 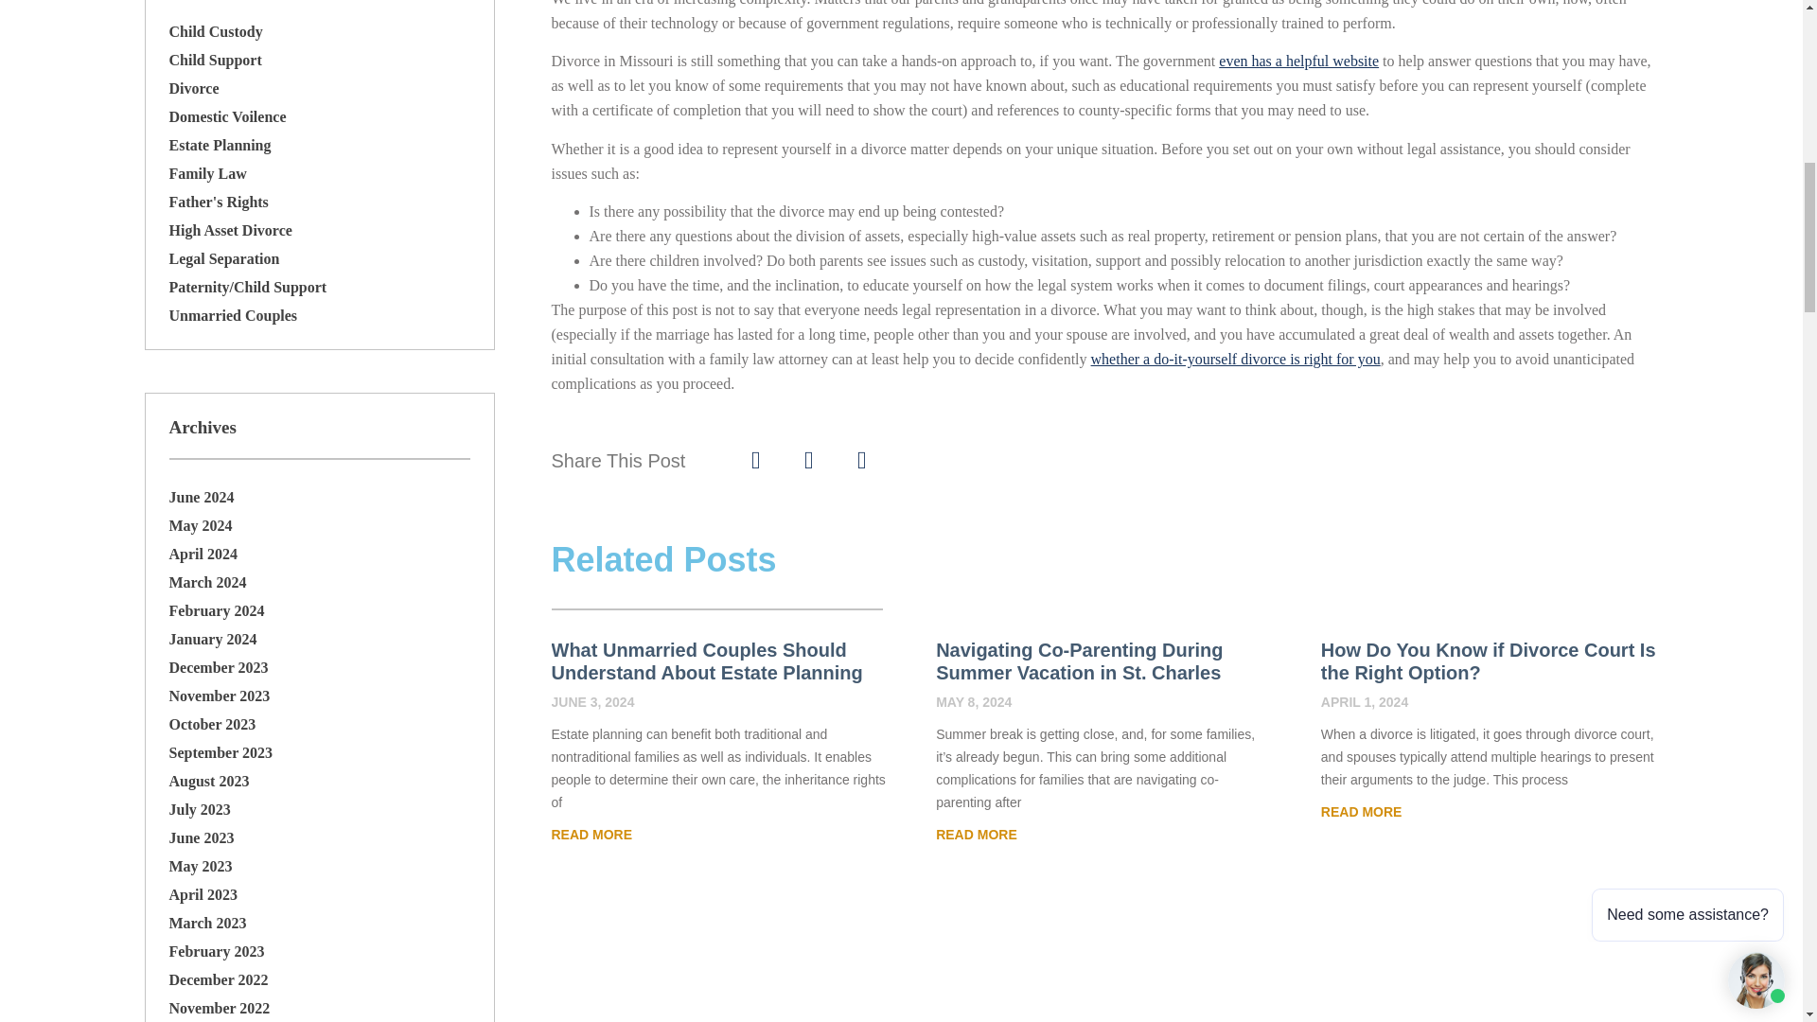 I want to click on Unmarried Couples, so click(x=233, y=316).